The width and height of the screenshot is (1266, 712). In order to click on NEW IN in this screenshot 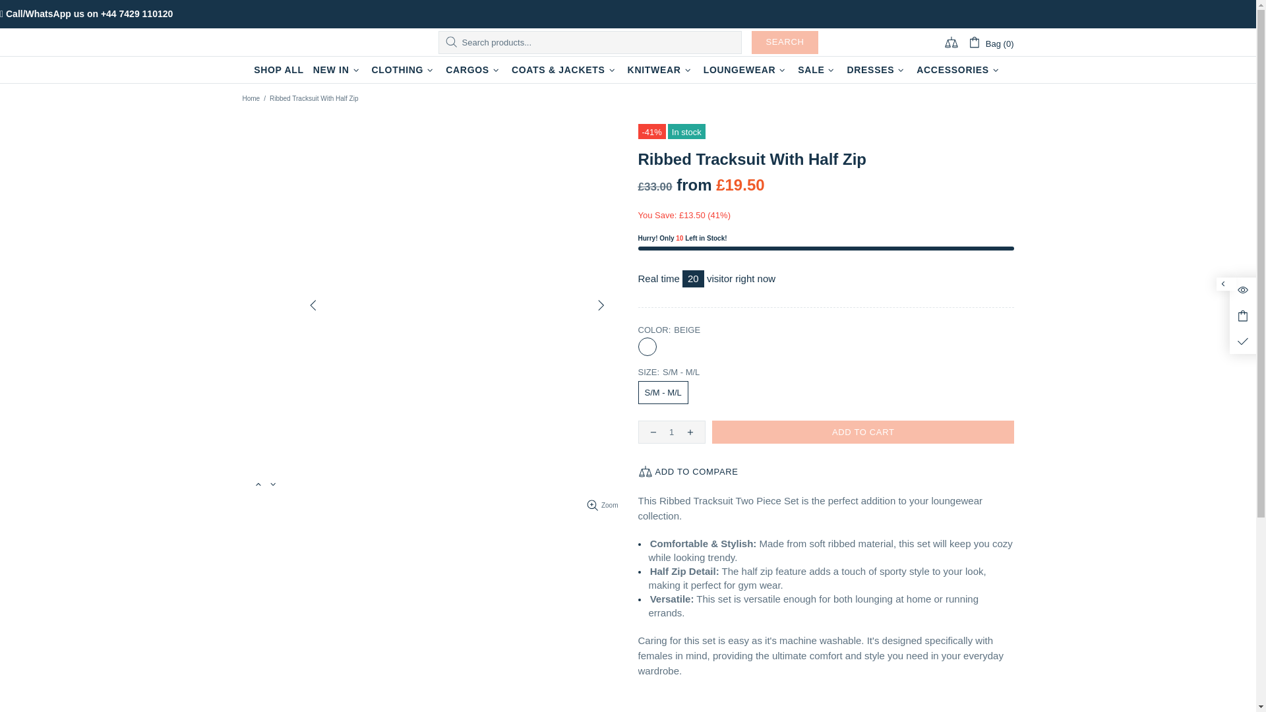, I will do `click(338, 70)`.